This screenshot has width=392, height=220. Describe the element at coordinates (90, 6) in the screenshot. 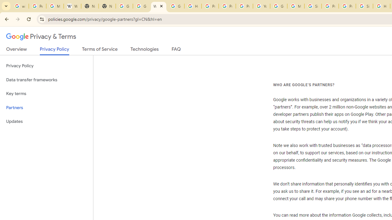

I see `New Tab` at that location.